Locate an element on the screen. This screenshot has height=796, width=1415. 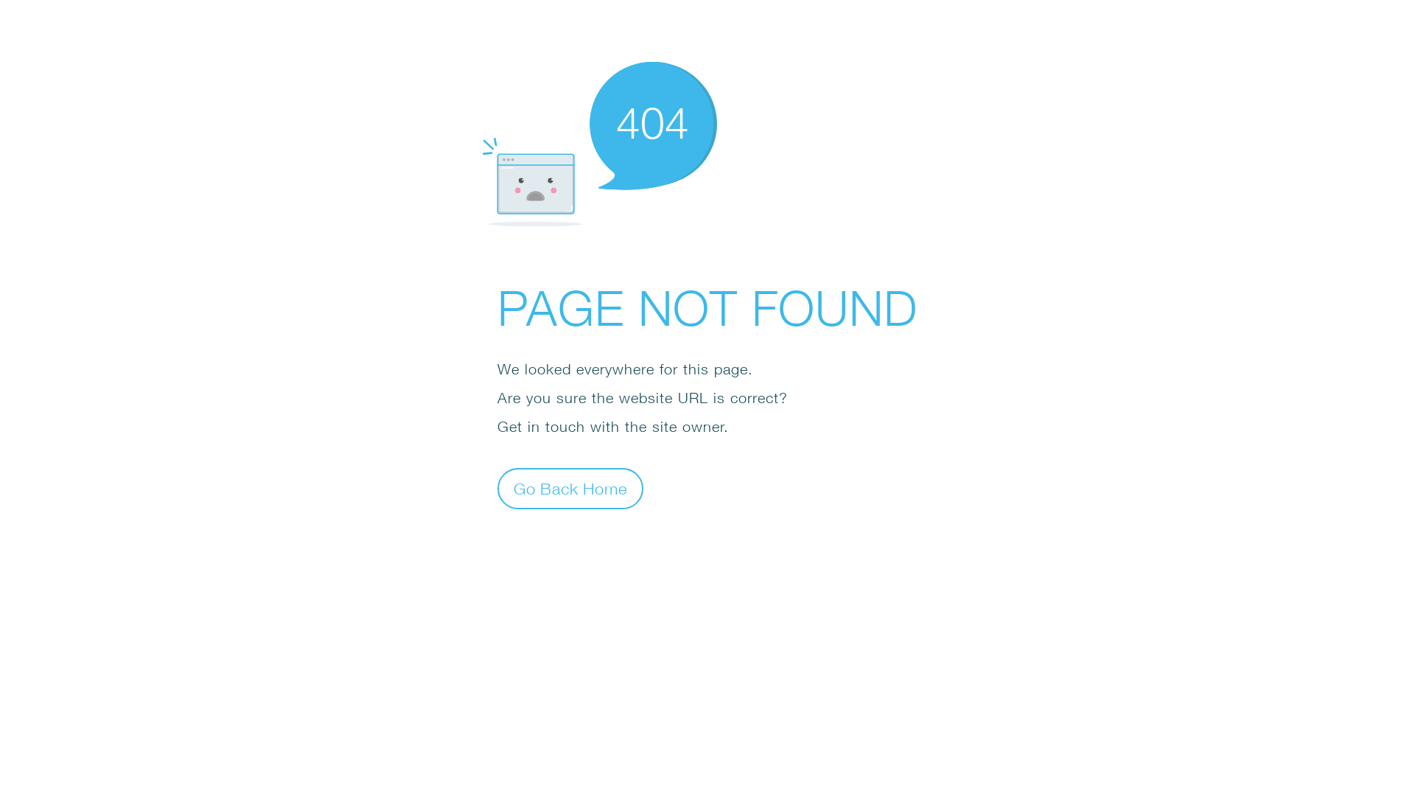
Go Back Home is located at coordinates (570, 488).